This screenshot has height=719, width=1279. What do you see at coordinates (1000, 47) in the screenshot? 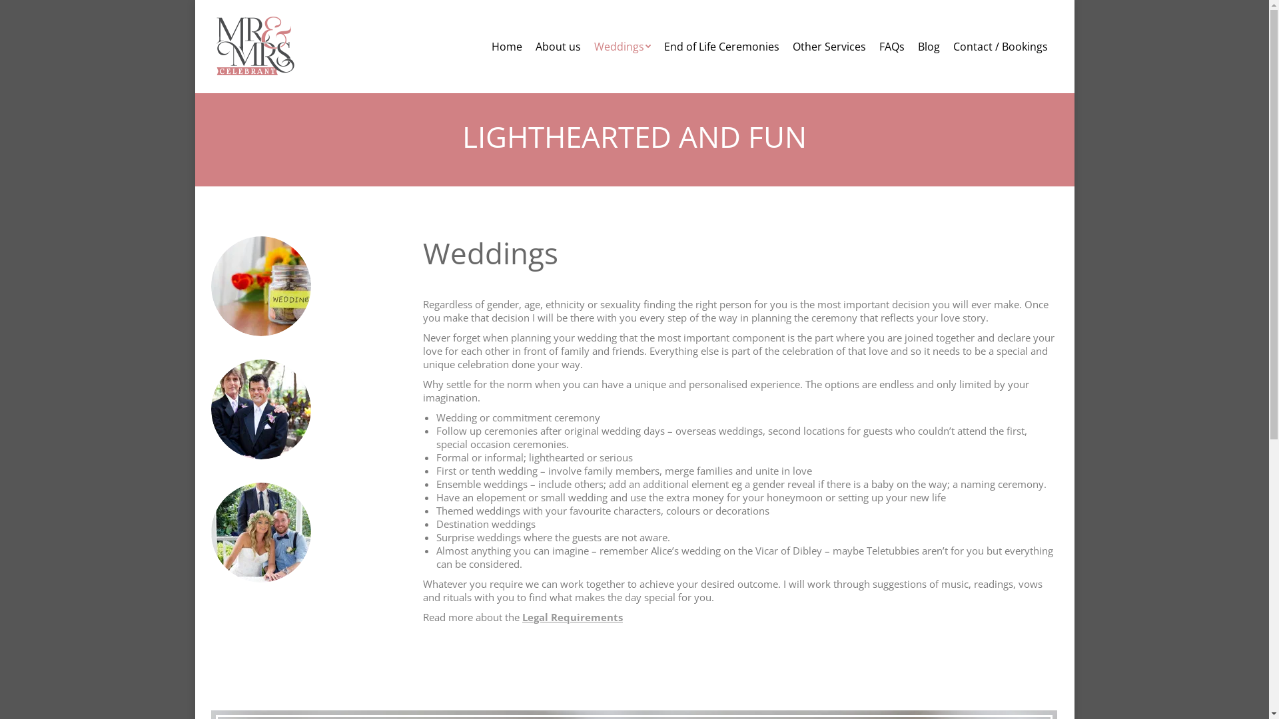
I see `Contact / Bookings` at bounding box center [1000, 47].